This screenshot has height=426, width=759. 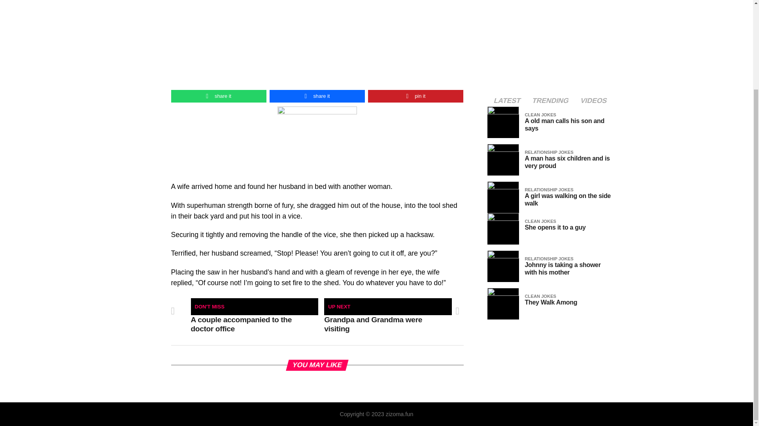 What do you see at coordinates (593, 101) in the screenshot?
I see `VIDEOS` at bounding box center [593, 101].